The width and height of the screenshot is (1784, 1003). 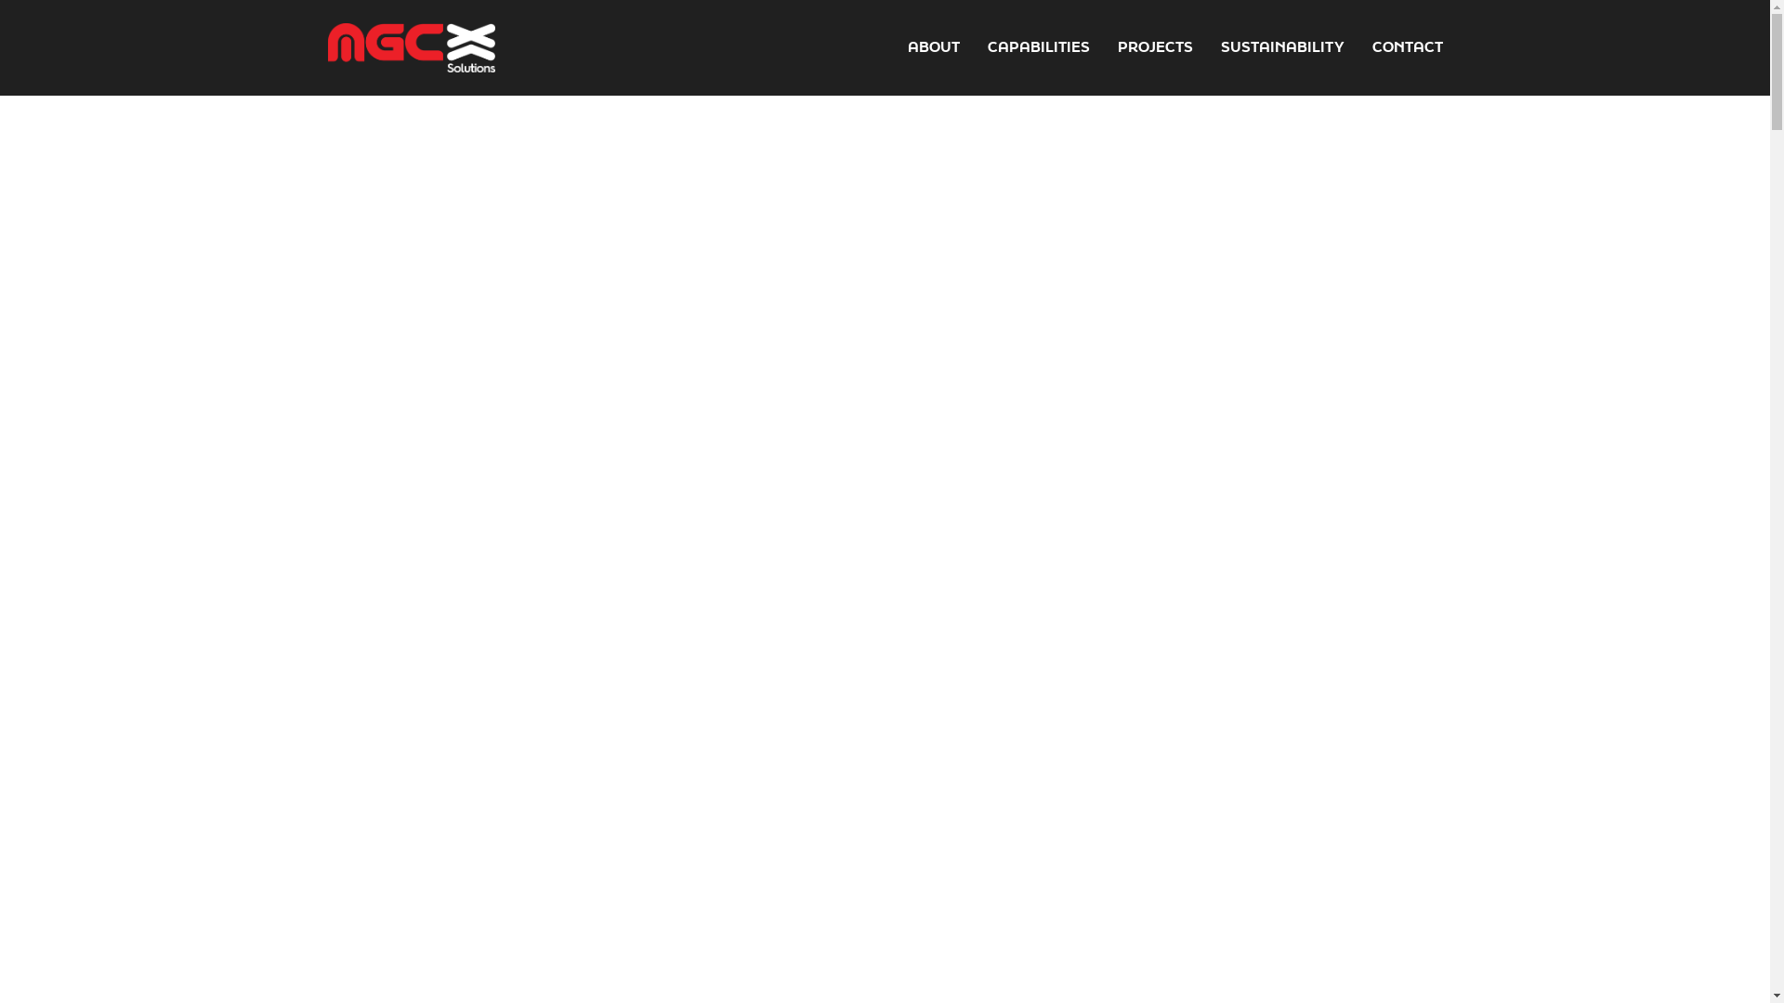 What do you see at coordinates (1038, 48) in the screenshot?
I see `CAPABILITIES` at bounding box center [1038, 48].